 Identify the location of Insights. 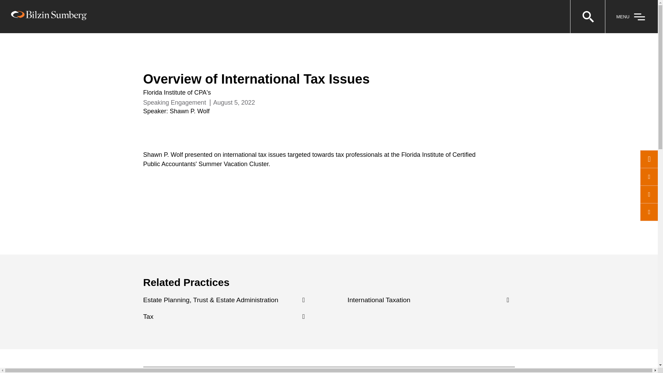
(178, 48).